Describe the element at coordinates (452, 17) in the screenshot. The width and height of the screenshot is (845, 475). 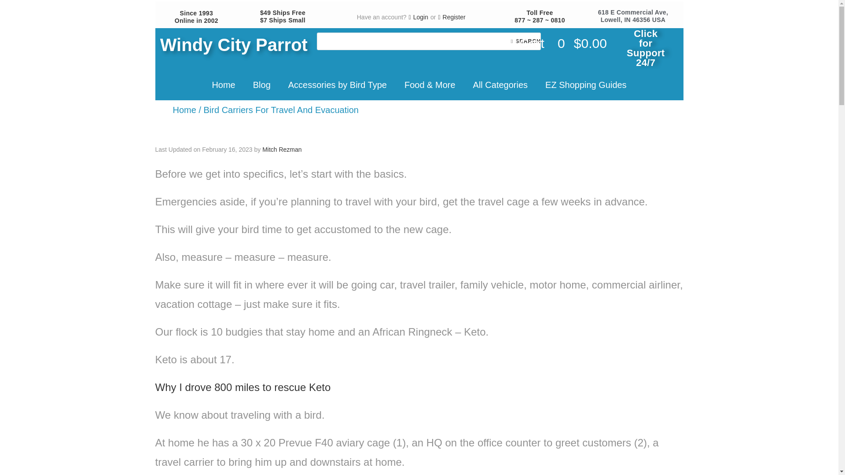
I see `Register` at that location.